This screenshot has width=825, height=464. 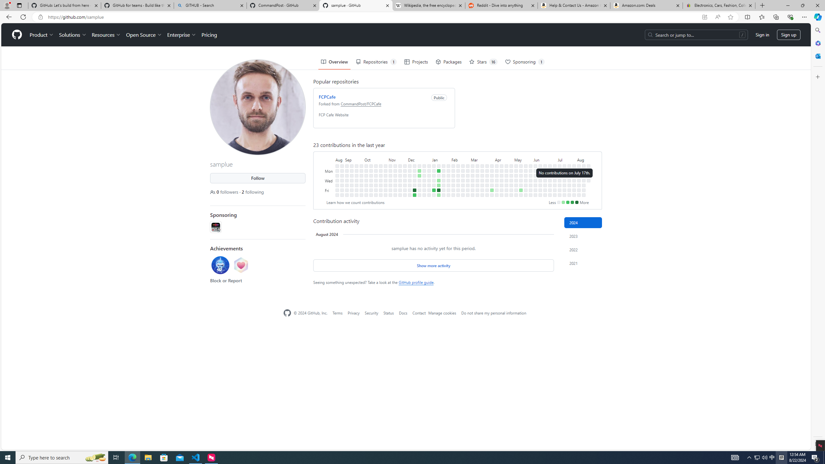 I want to click on No contributions on June 28th., so click(x=550, y=190).